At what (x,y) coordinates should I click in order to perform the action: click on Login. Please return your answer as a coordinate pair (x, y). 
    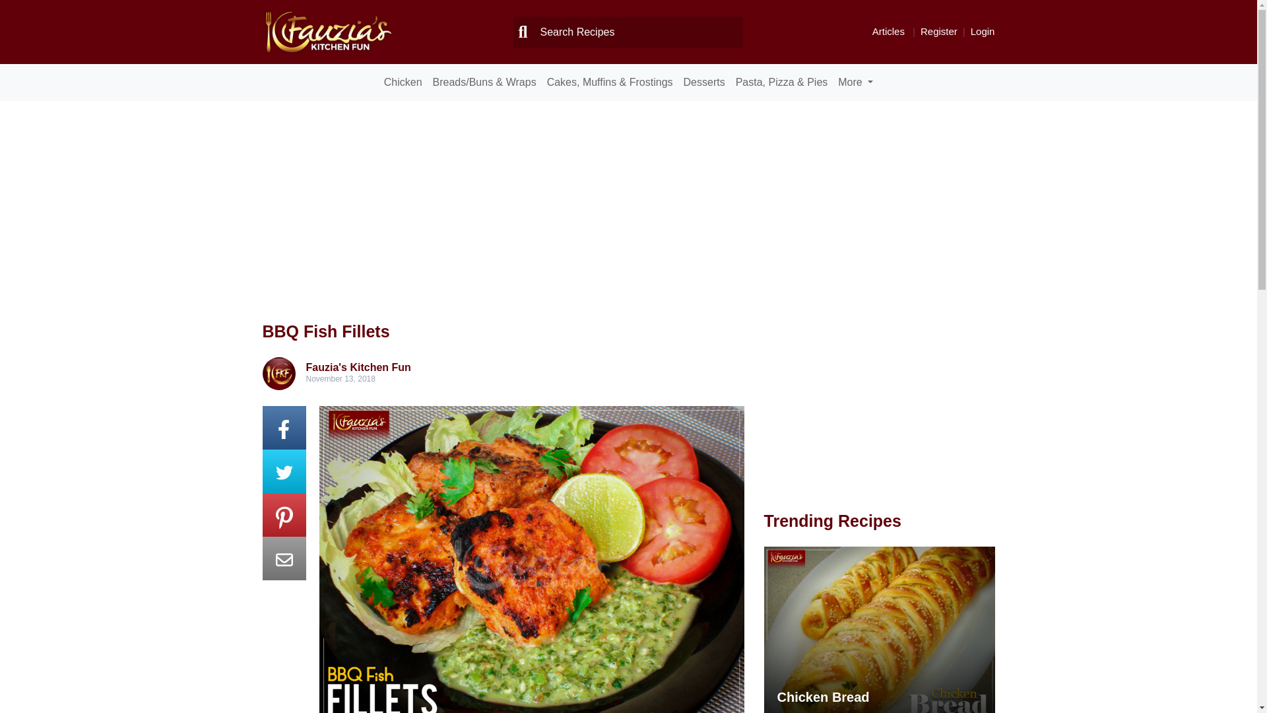
    Looking at the image, I should click on (982, 31).